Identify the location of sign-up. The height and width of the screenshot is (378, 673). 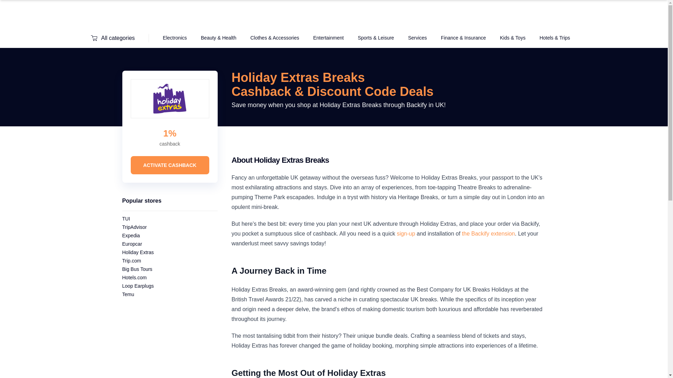
(406, 233).